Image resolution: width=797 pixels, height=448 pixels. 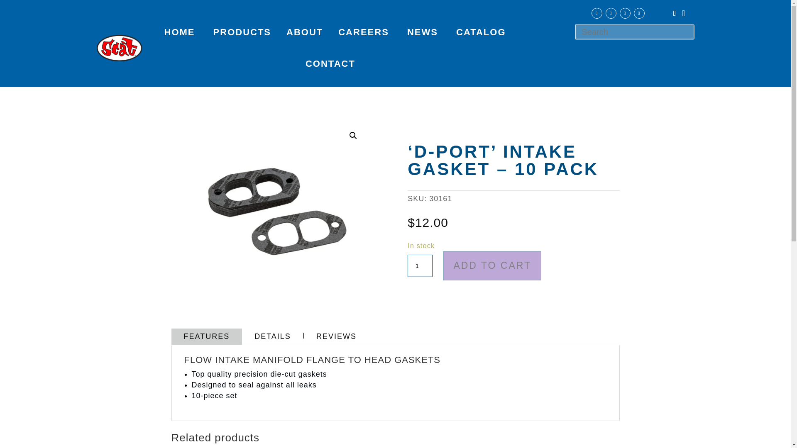 I want to click on PRODUCTS, so click(x=242, y=32).